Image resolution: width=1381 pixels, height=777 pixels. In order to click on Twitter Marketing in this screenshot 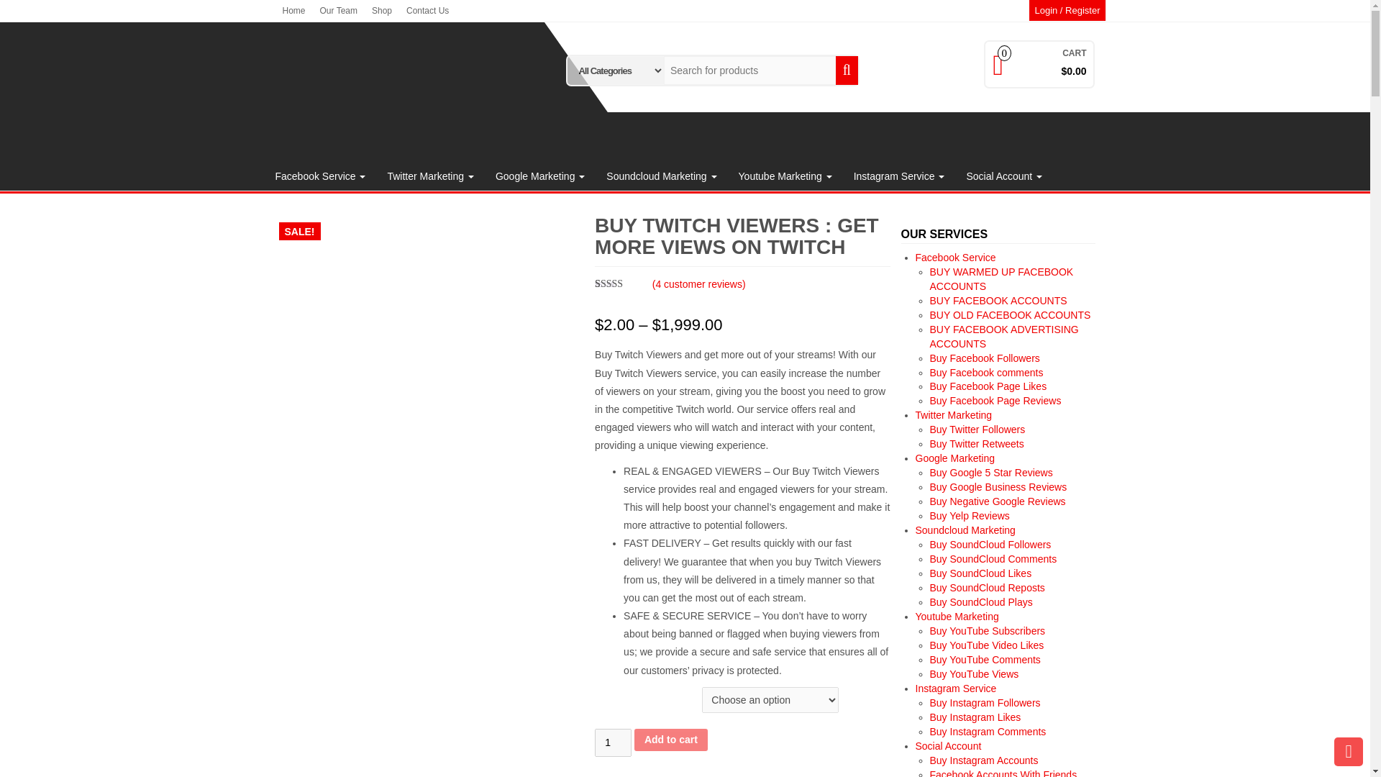, I will do `click(430, 176)`.